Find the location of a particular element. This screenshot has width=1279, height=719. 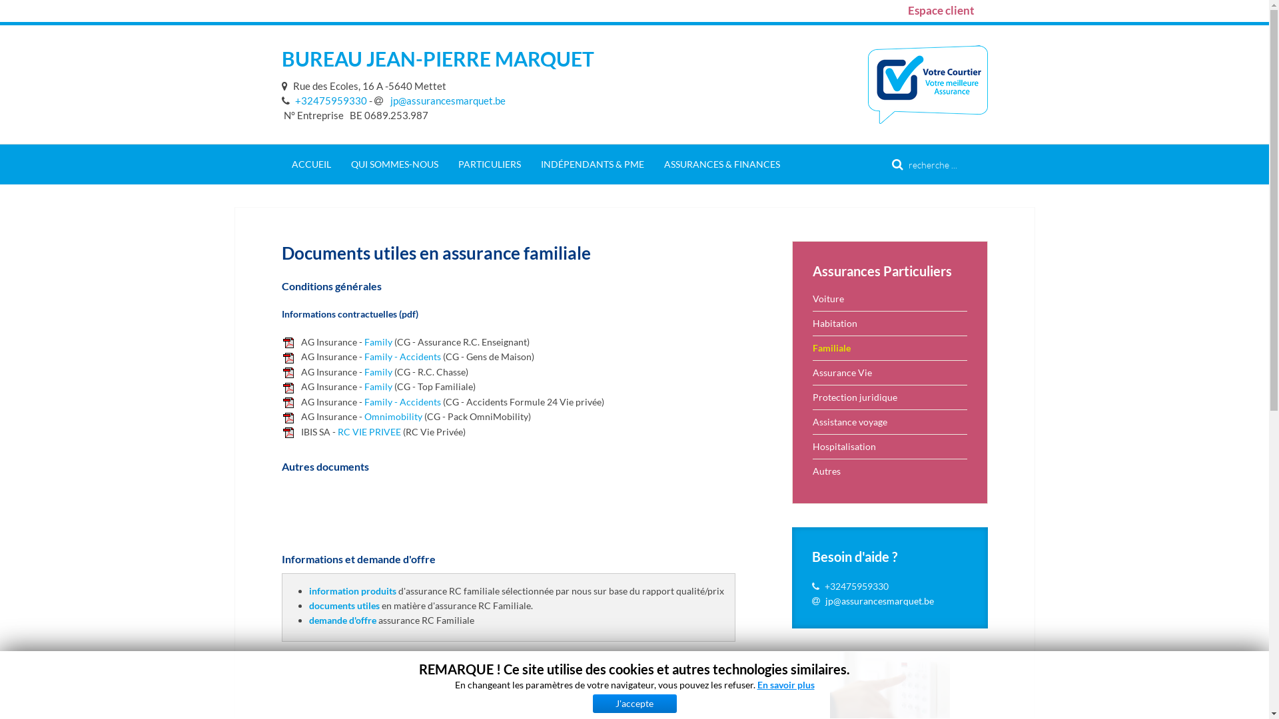

Autres is located at coordinates (890, 471).